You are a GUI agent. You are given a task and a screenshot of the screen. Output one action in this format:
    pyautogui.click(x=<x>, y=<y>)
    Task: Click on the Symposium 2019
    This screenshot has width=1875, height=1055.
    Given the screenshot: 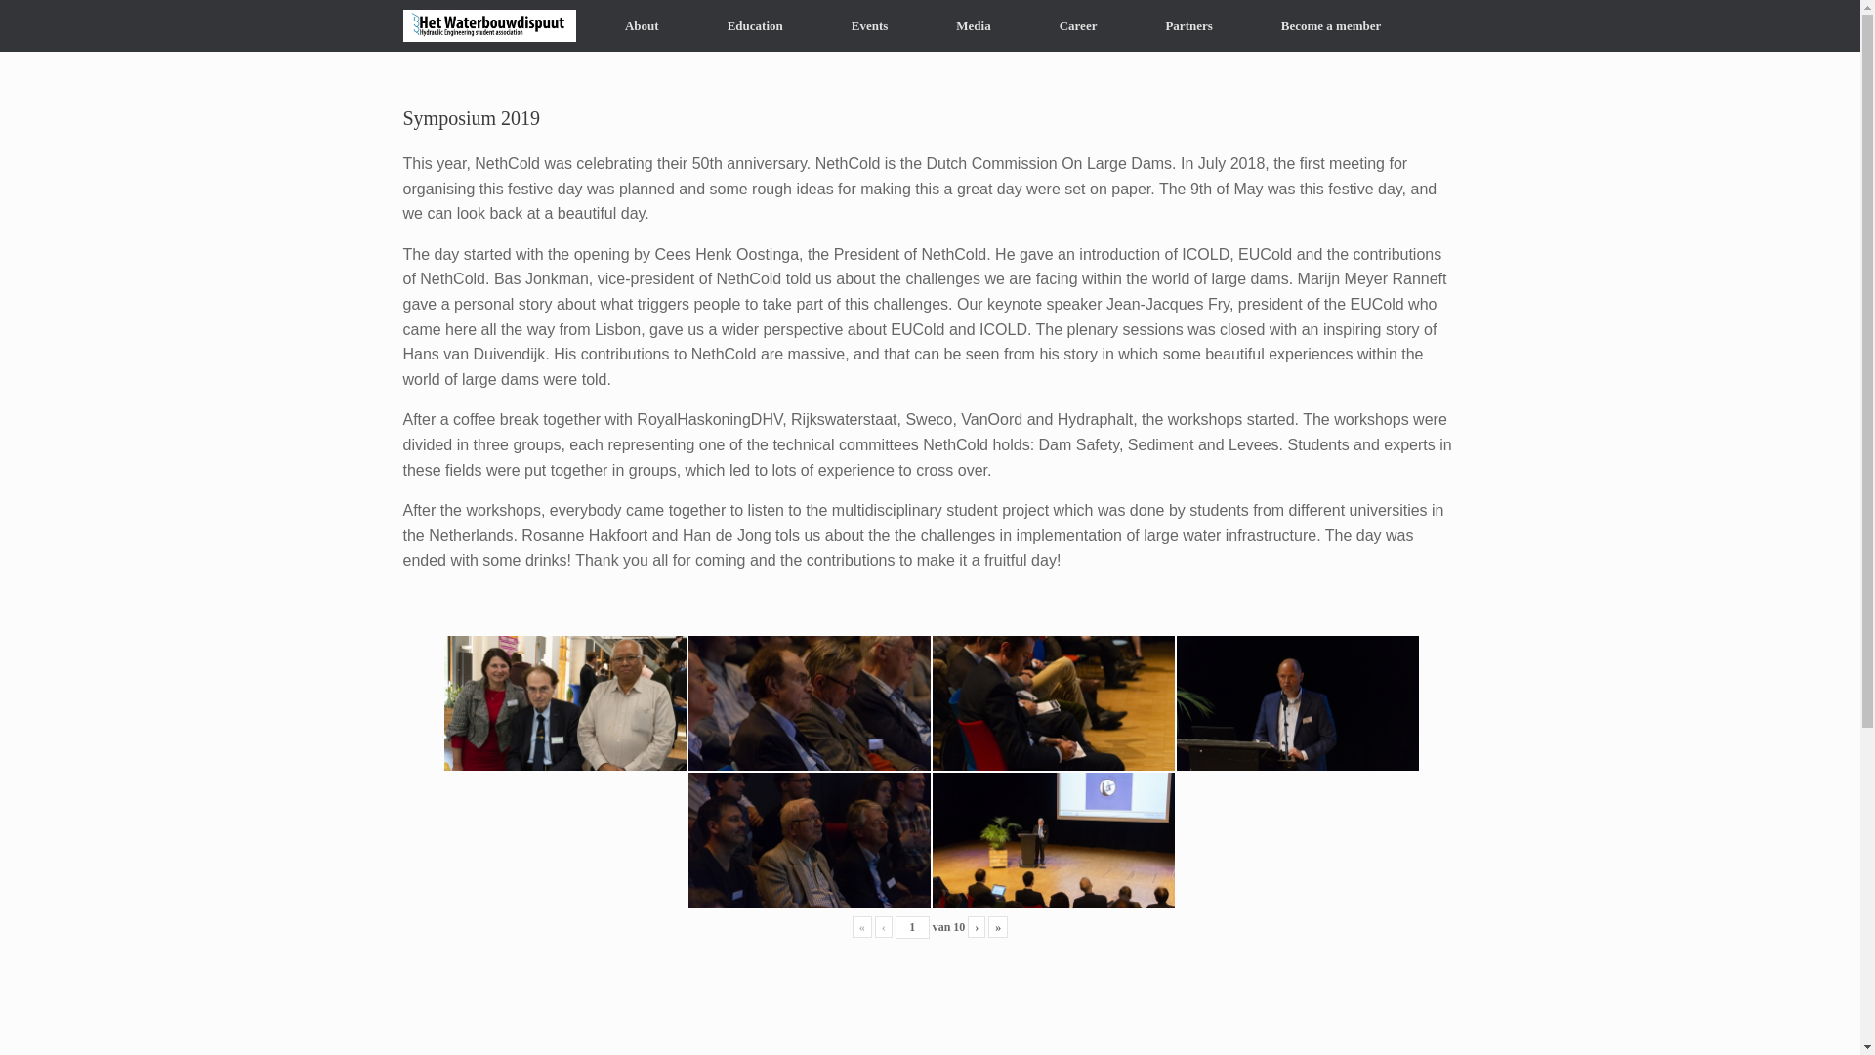 What is the action you would take?
    pyautogui.click(x=564, y=703)
    